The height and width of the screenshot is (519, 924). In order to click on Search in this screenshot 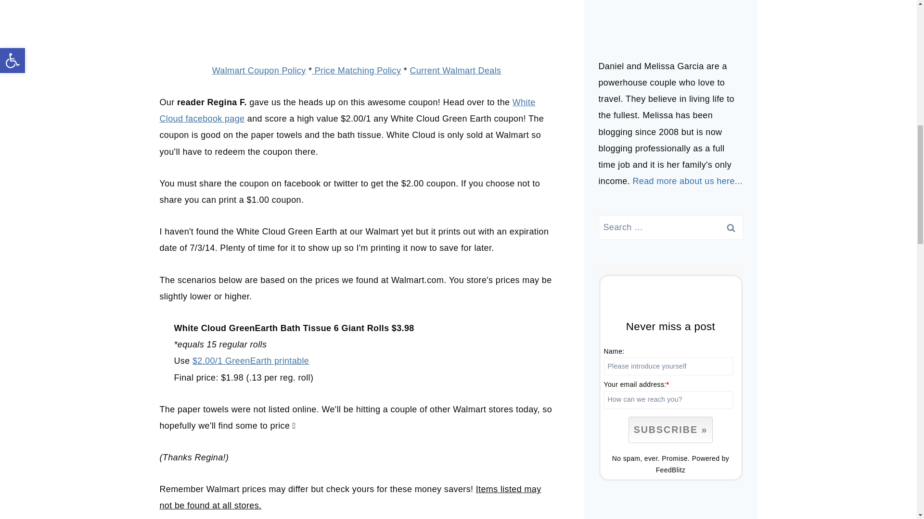, I will do `click(731, 227)`.